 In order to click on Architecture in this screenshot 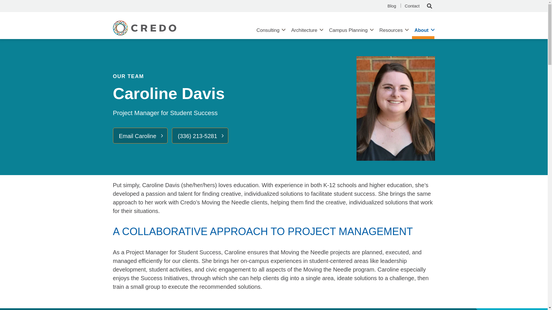, I will do `click(304, 30)`.